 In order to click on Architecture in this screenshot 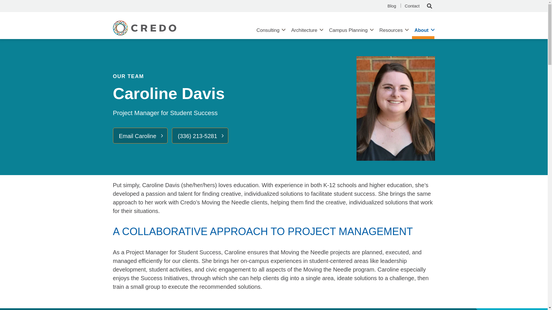, I will do `click(304, 30)`.